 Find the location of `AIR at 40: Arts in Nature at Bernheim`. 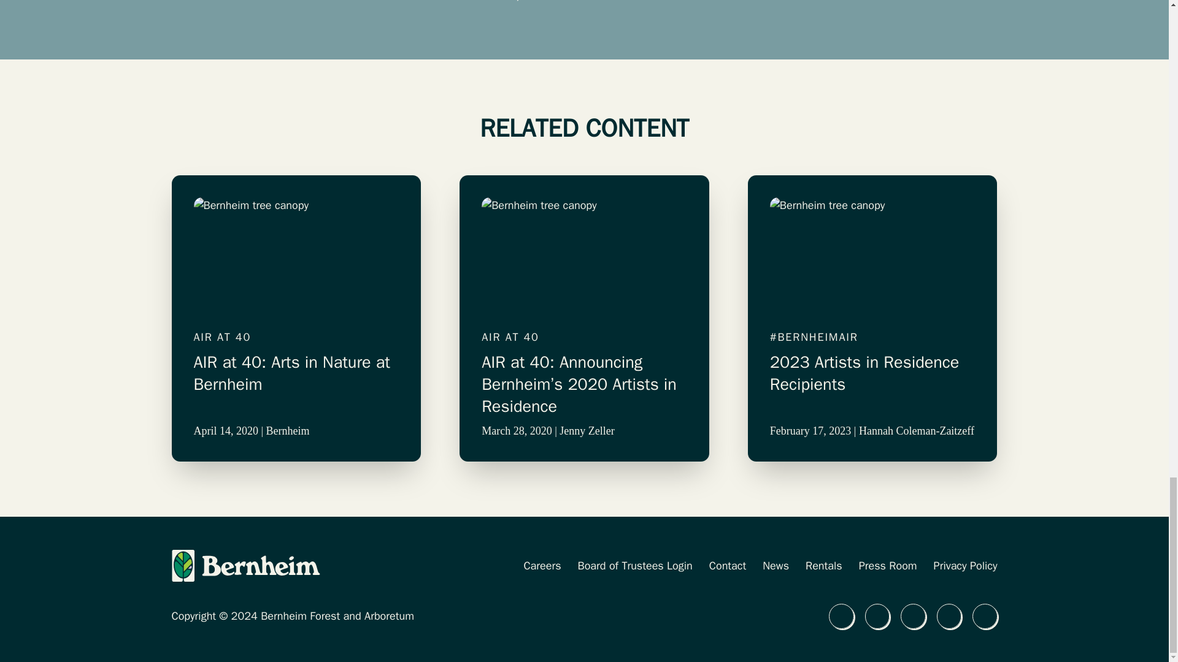

AIR at 40: Arts in Nature at Bernheim is located at coordinates (296, 384).